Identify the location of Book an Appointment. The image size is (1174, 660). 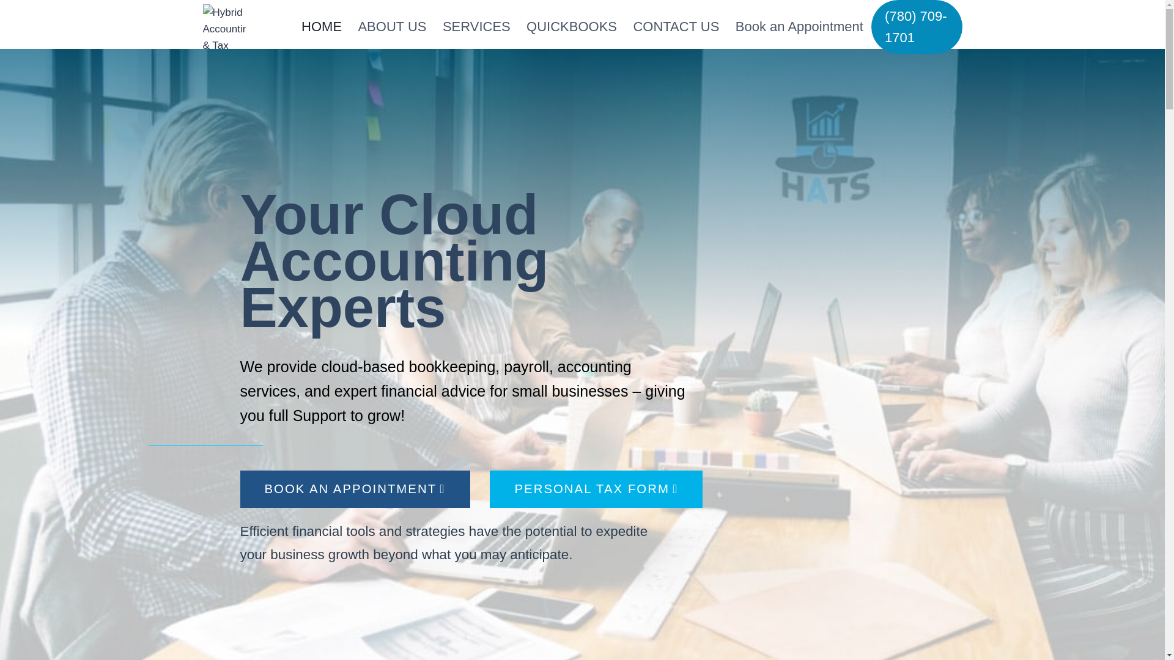
(800, 26).